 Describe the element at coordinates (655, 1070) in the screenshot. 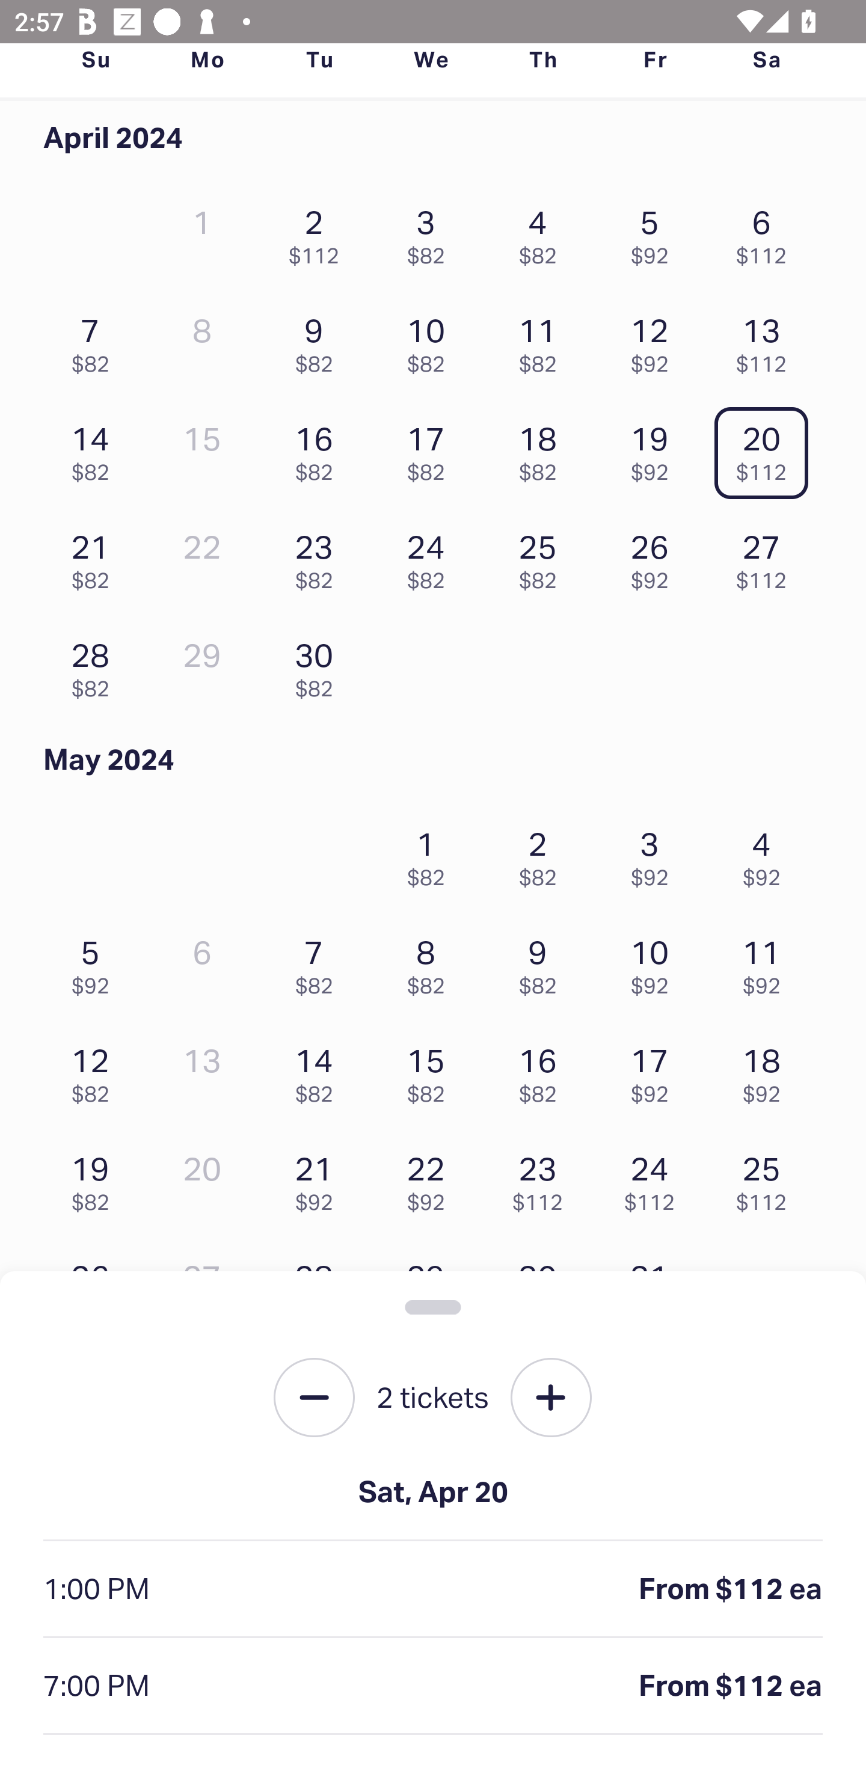

I see `17 $92` at that location.